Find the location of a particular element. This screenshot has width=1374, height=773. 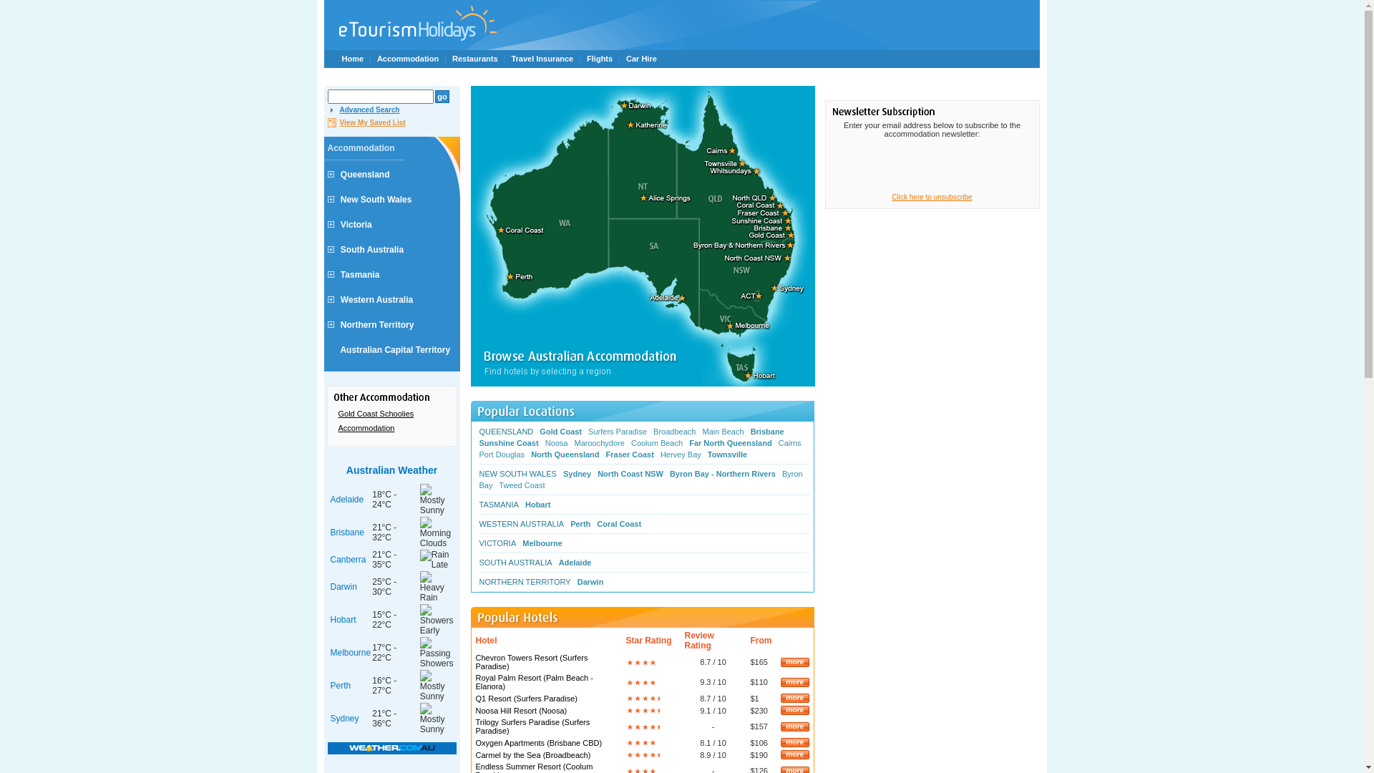

Fraser Coast is located at coordinates (633, 454).